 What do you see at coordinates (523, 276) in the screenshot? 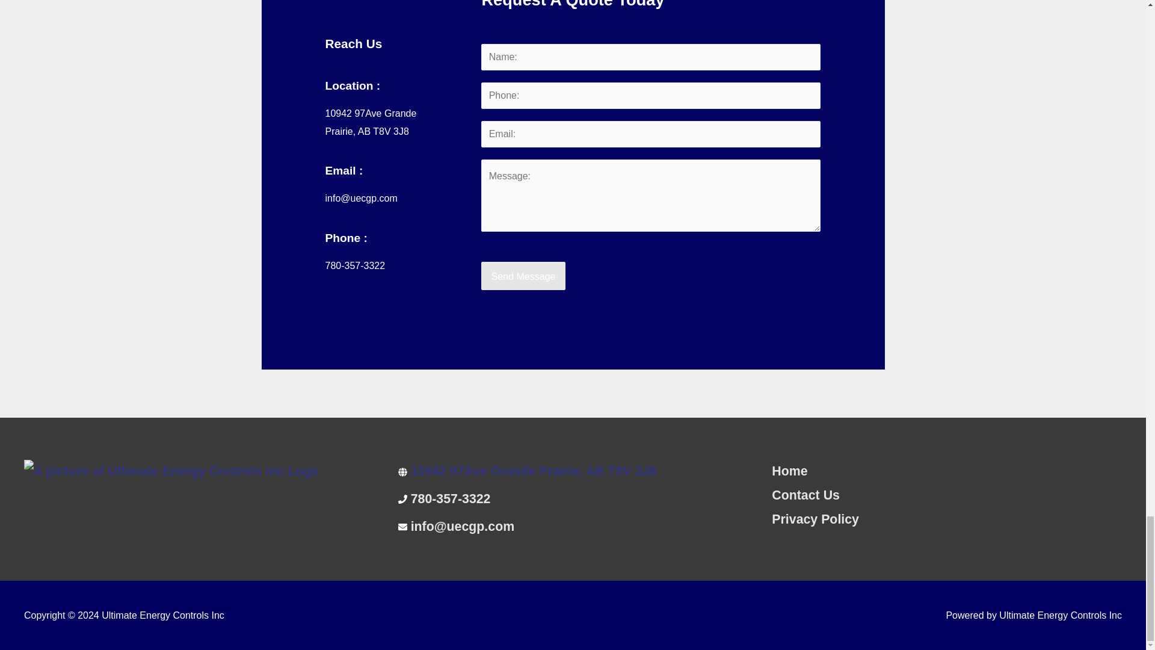
I see `Send Message` at bounding box center [523, 276].